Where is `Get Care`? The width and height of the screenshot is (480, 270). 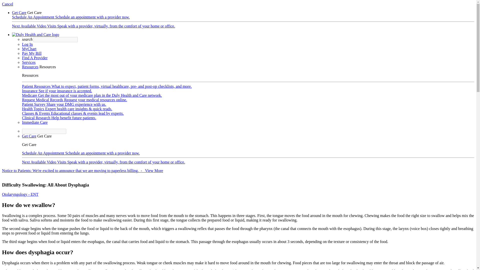 Get Care is located at coordinates (29, 136).